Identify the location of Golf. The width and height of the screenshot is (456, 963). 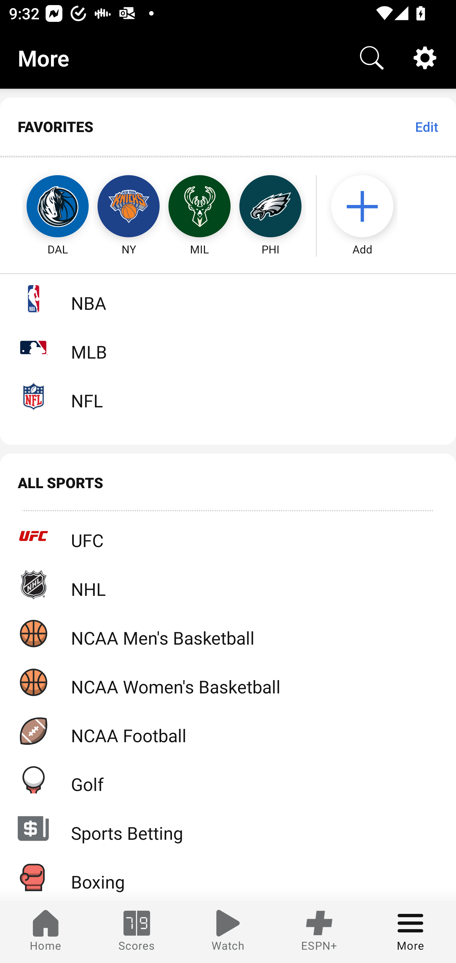
(228, 779).